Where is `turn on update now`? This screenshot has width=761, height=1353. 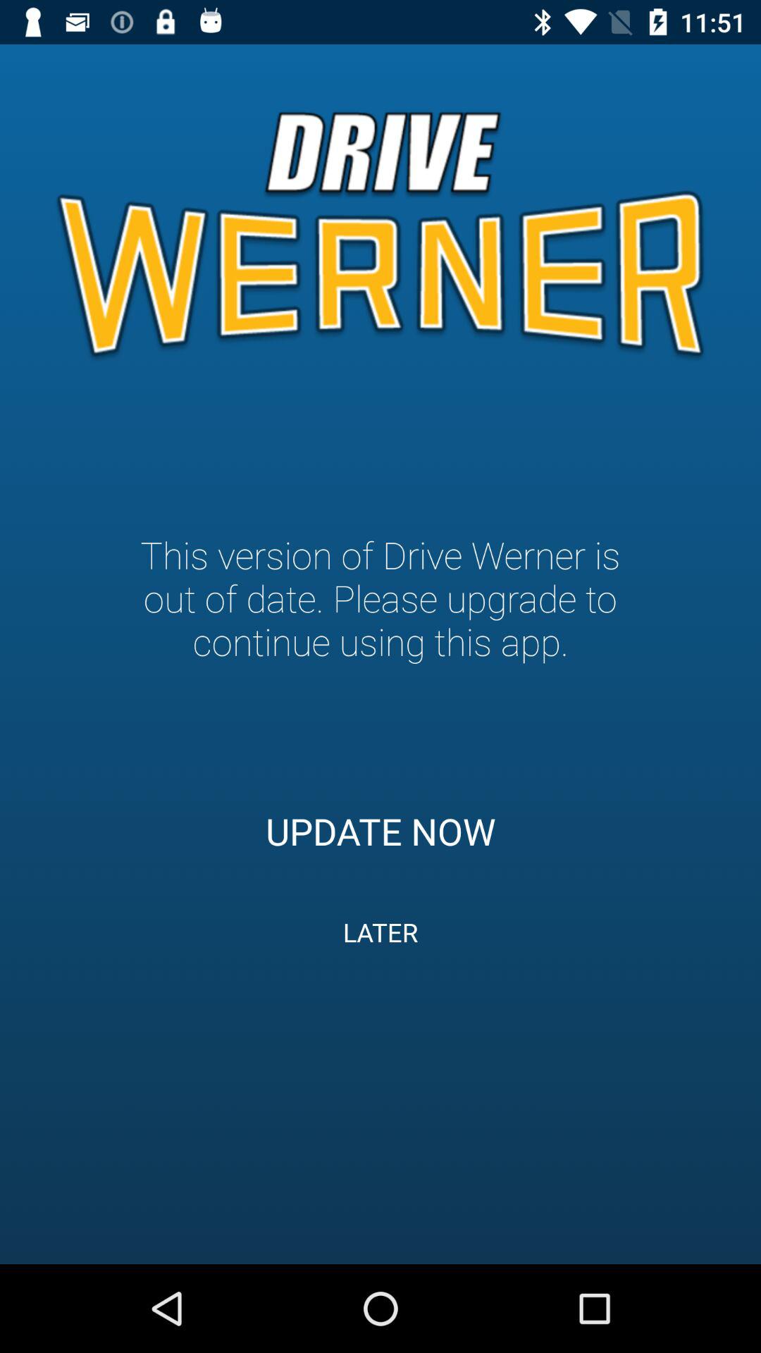 turn on update now is located at coordinates (380, 831).